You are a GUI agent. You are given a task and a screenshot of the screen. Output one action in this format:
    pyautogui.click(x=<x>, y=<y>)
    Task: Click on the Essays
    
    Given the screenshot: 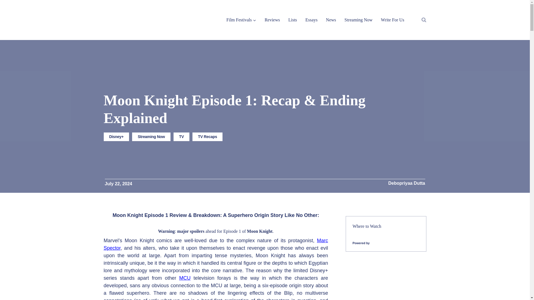 What is the action you would take?
    pyautogui.click(x=311, y=19)
    